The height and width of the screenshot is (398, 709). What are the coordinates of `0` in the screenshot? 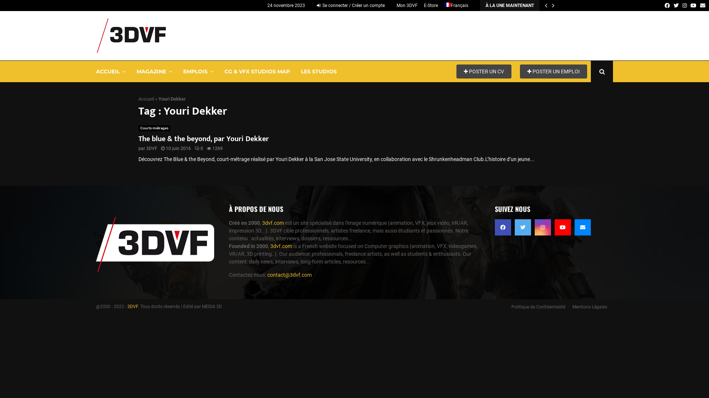 It's located at (199, 149).